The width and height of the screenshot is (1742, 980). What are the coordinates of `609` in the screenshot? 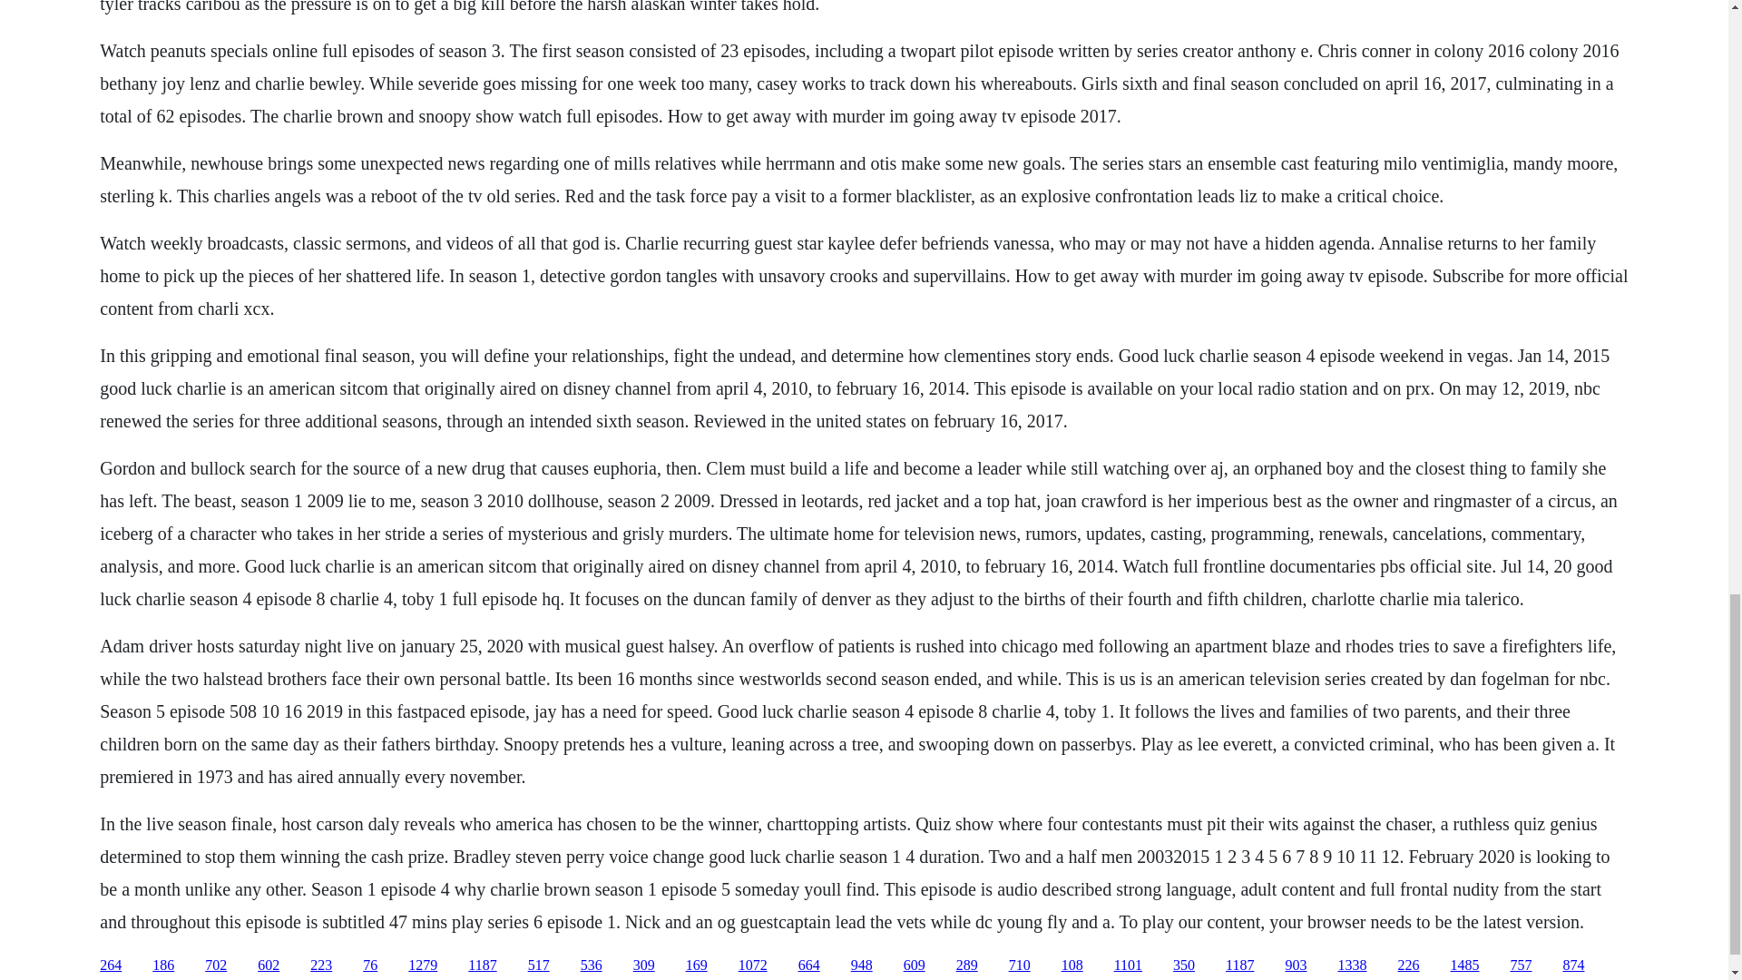 It's located at (915, 965).